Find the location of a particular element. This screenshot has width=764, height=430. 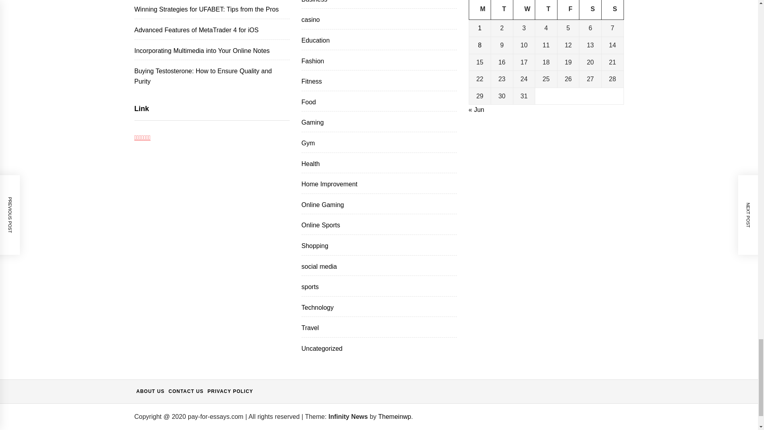

Friday is located at coordinates (568, 10).